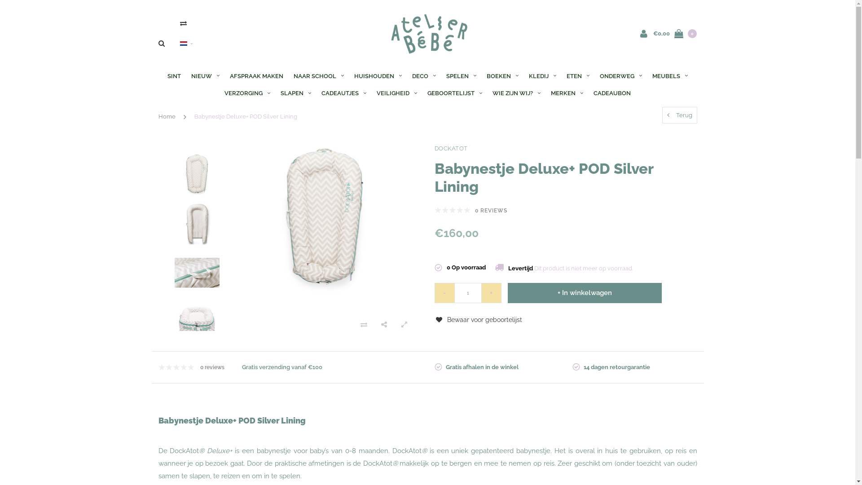  I want to click on MEUBELS, so click(670, 76).